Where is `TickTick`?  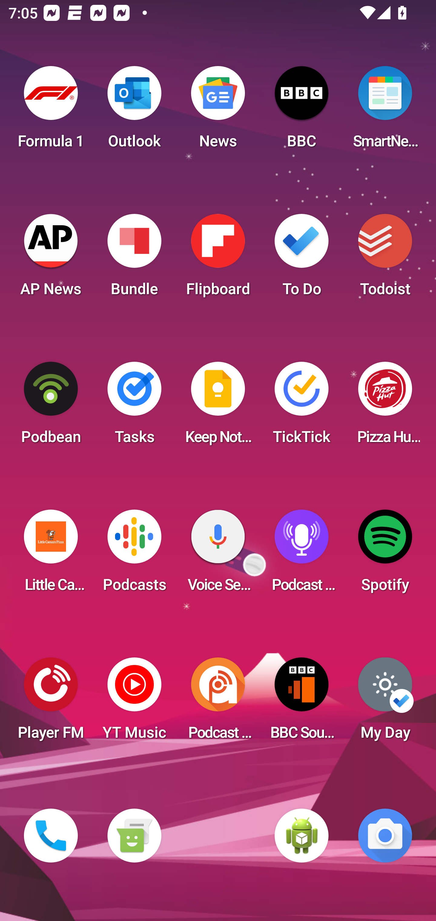
TickTick is located at coordinates (302, 407).